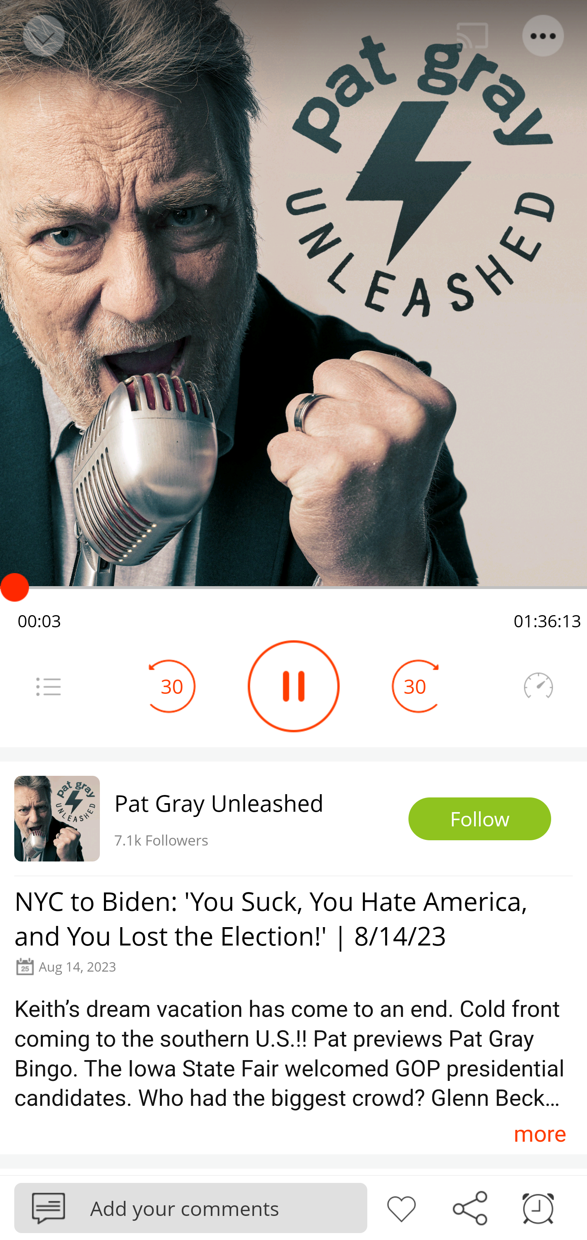 This screenshot has width=587, height=1240. Describe the element at coordinates (480, 819) in the screenshot. I see `Follow` at that location.